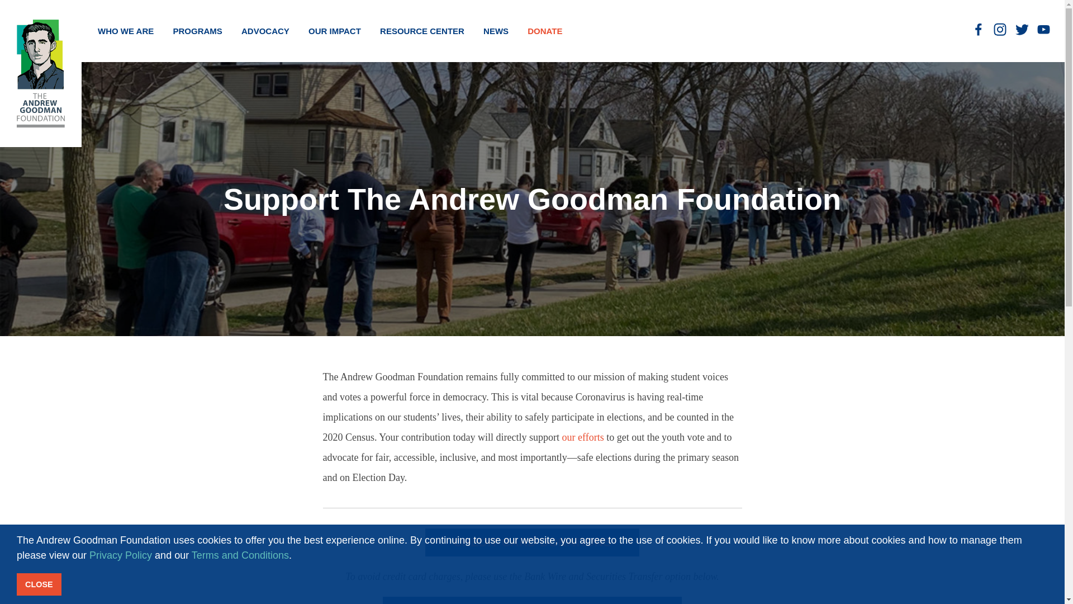  Describe the element at coordinates (1044, 29) in the screenshot. I see `Follow us on YouTube` at that location.